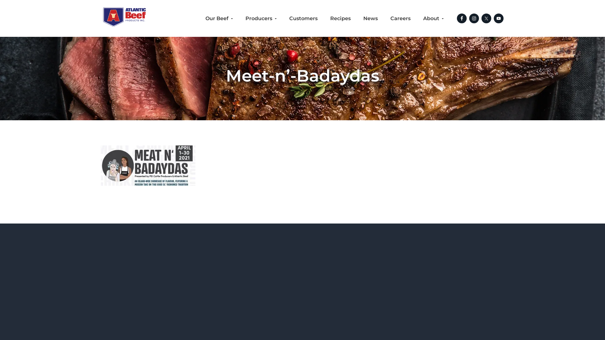 The height and width of the screenshot is (340, 605). What do you see at coordinates (0, 0) in the screenshot?
I see `Skip to primary navigation` at bounding box center [0, 0].